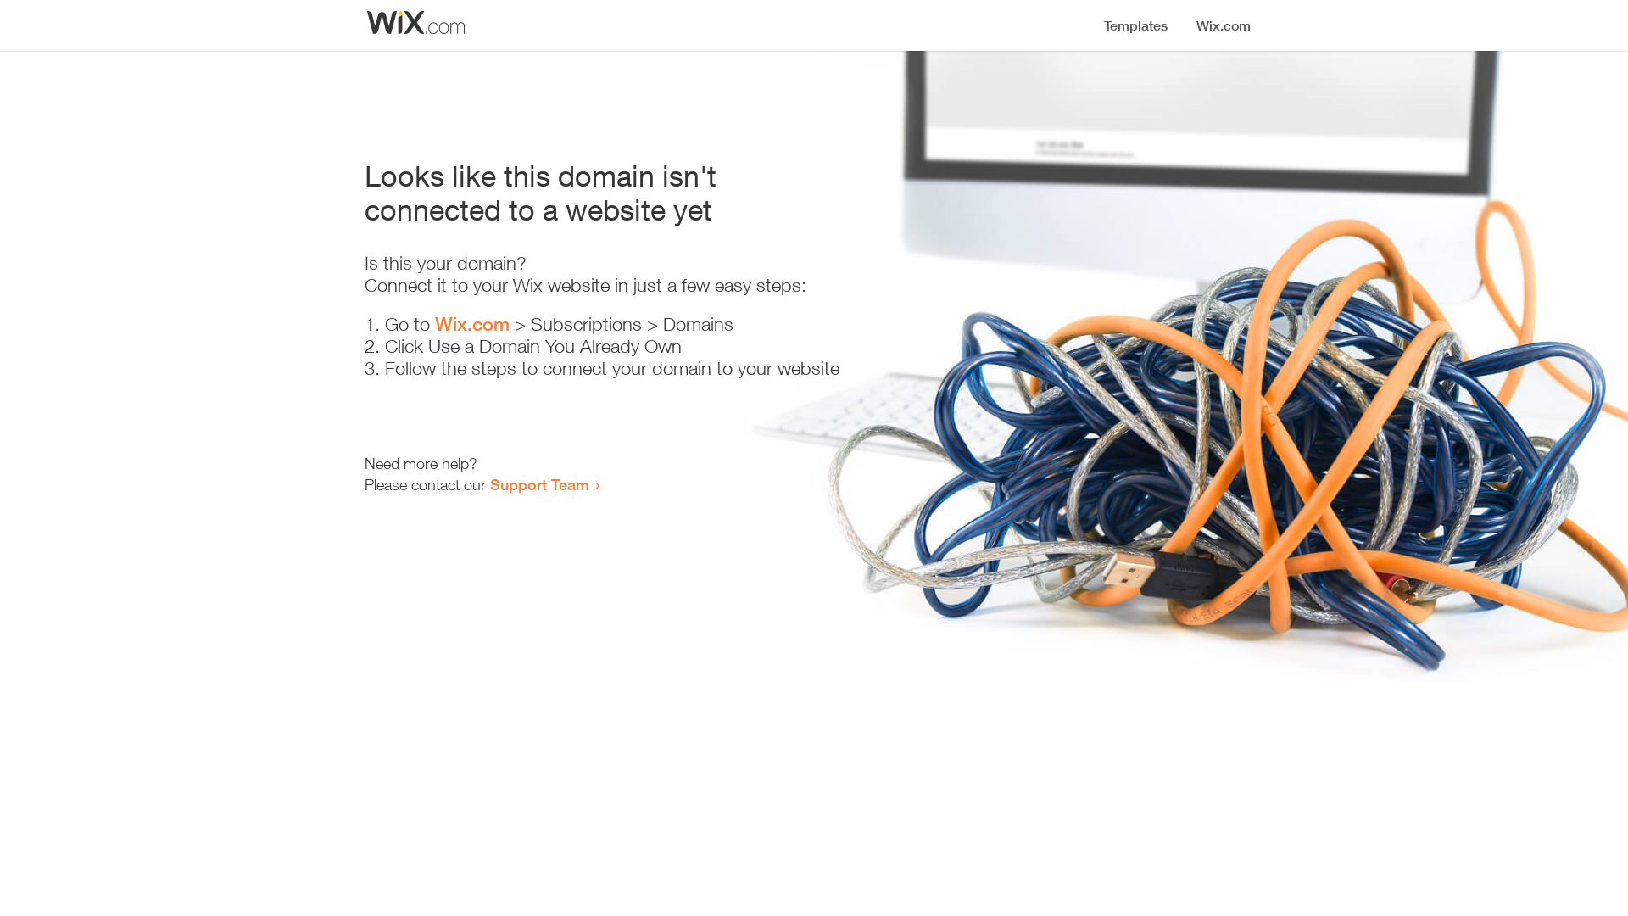  Describe the element at coordinates (539, 484) in the screenshot. I see `Support Team` at that location.